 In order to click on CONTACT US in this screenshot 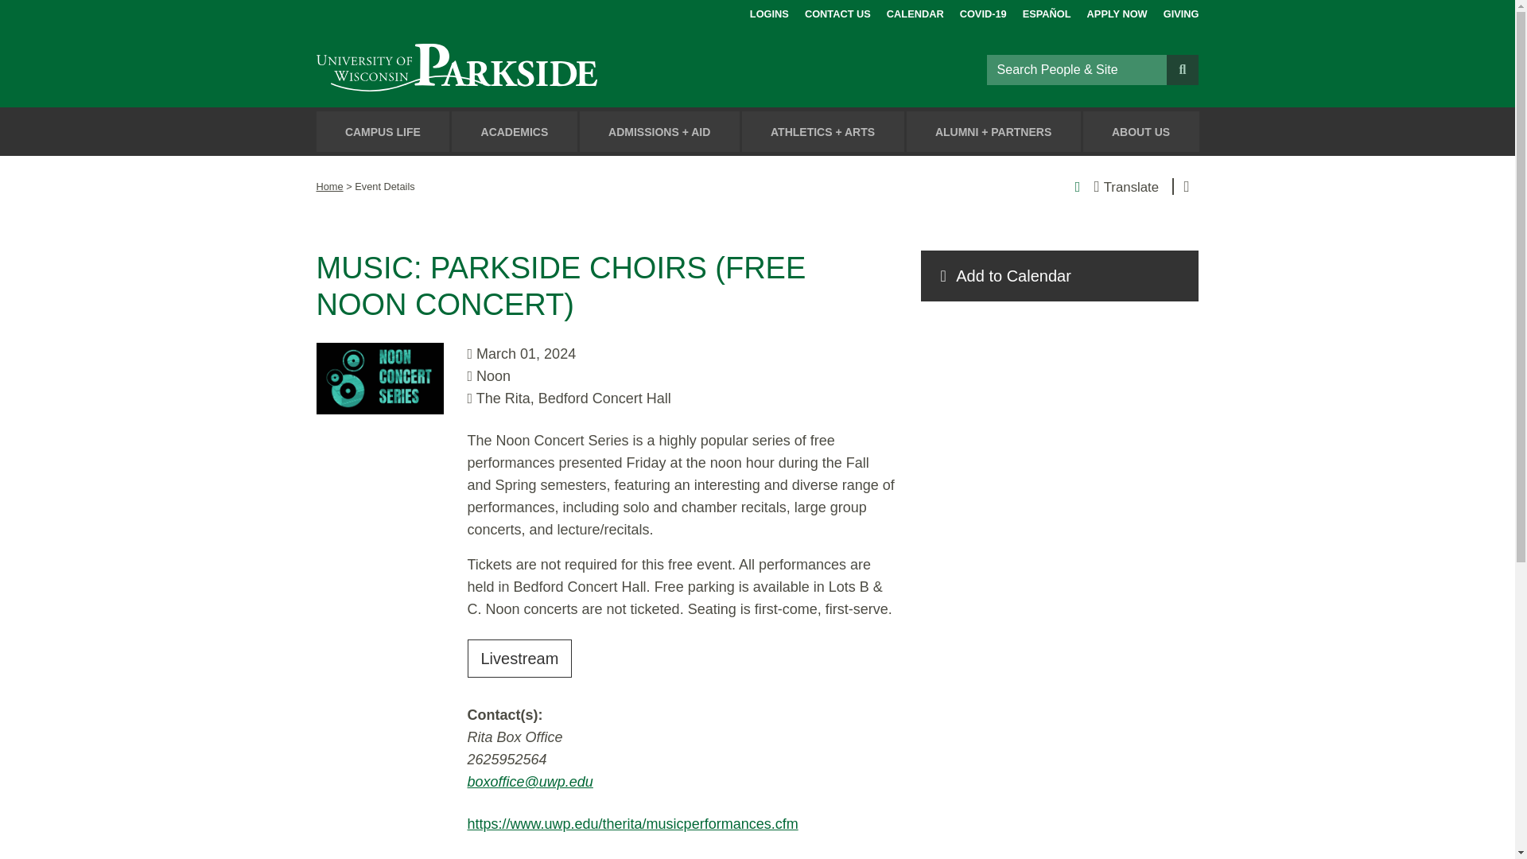, I will do `click(837, 11)`.